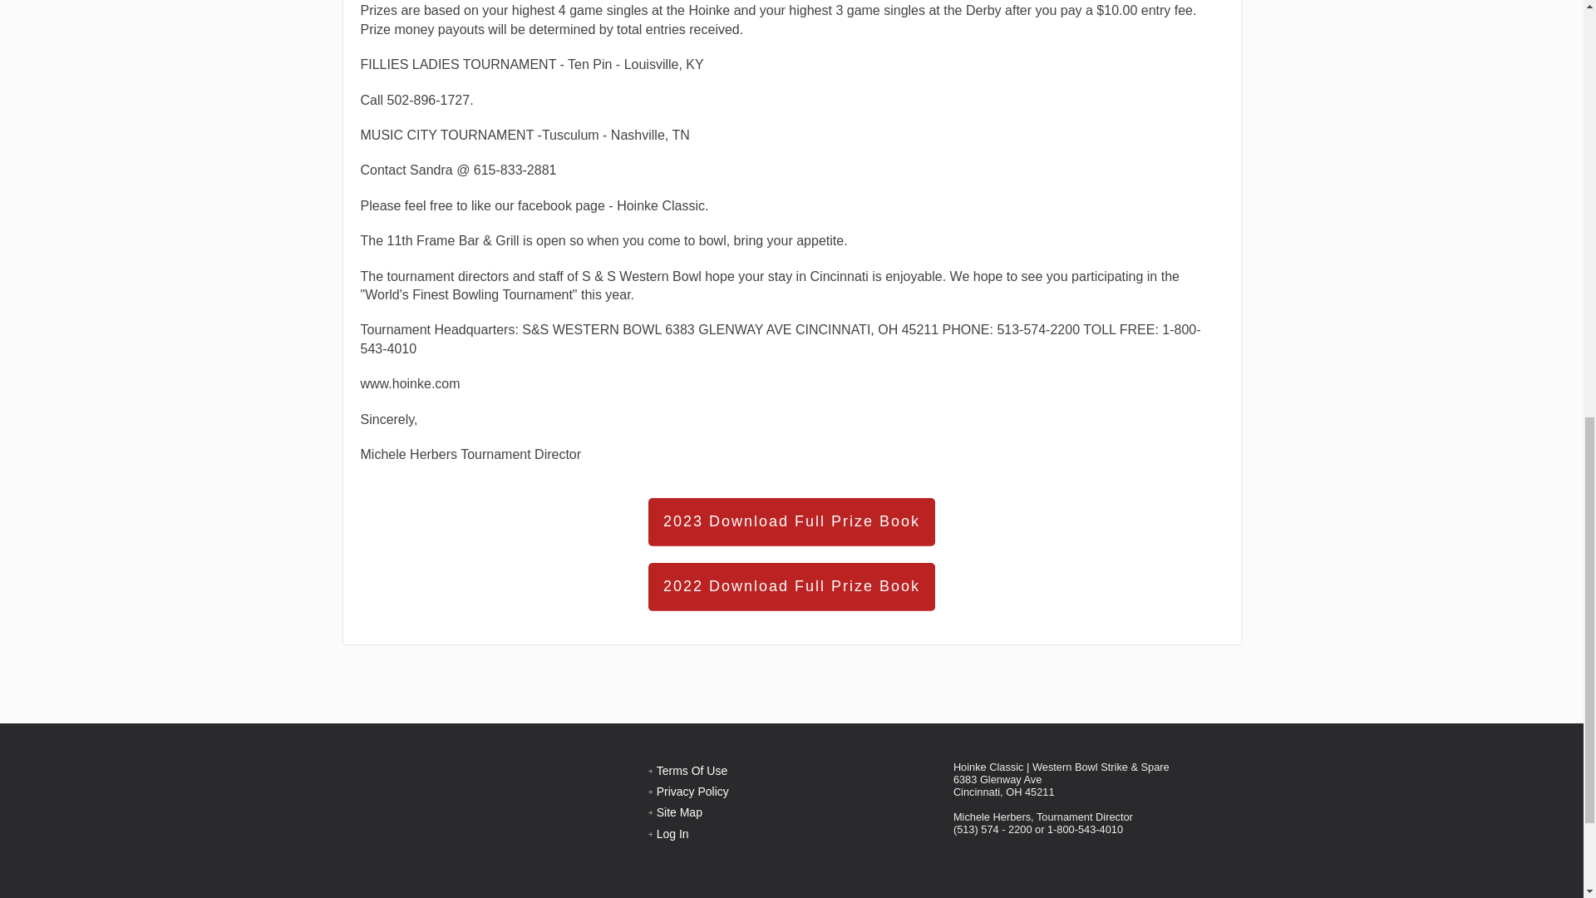 The width and height of the screenshot is (1596, 898). Describe the element at coordinates (791, 587) in the screenshot. I see `2022 Download Full Prize Book` at that location.